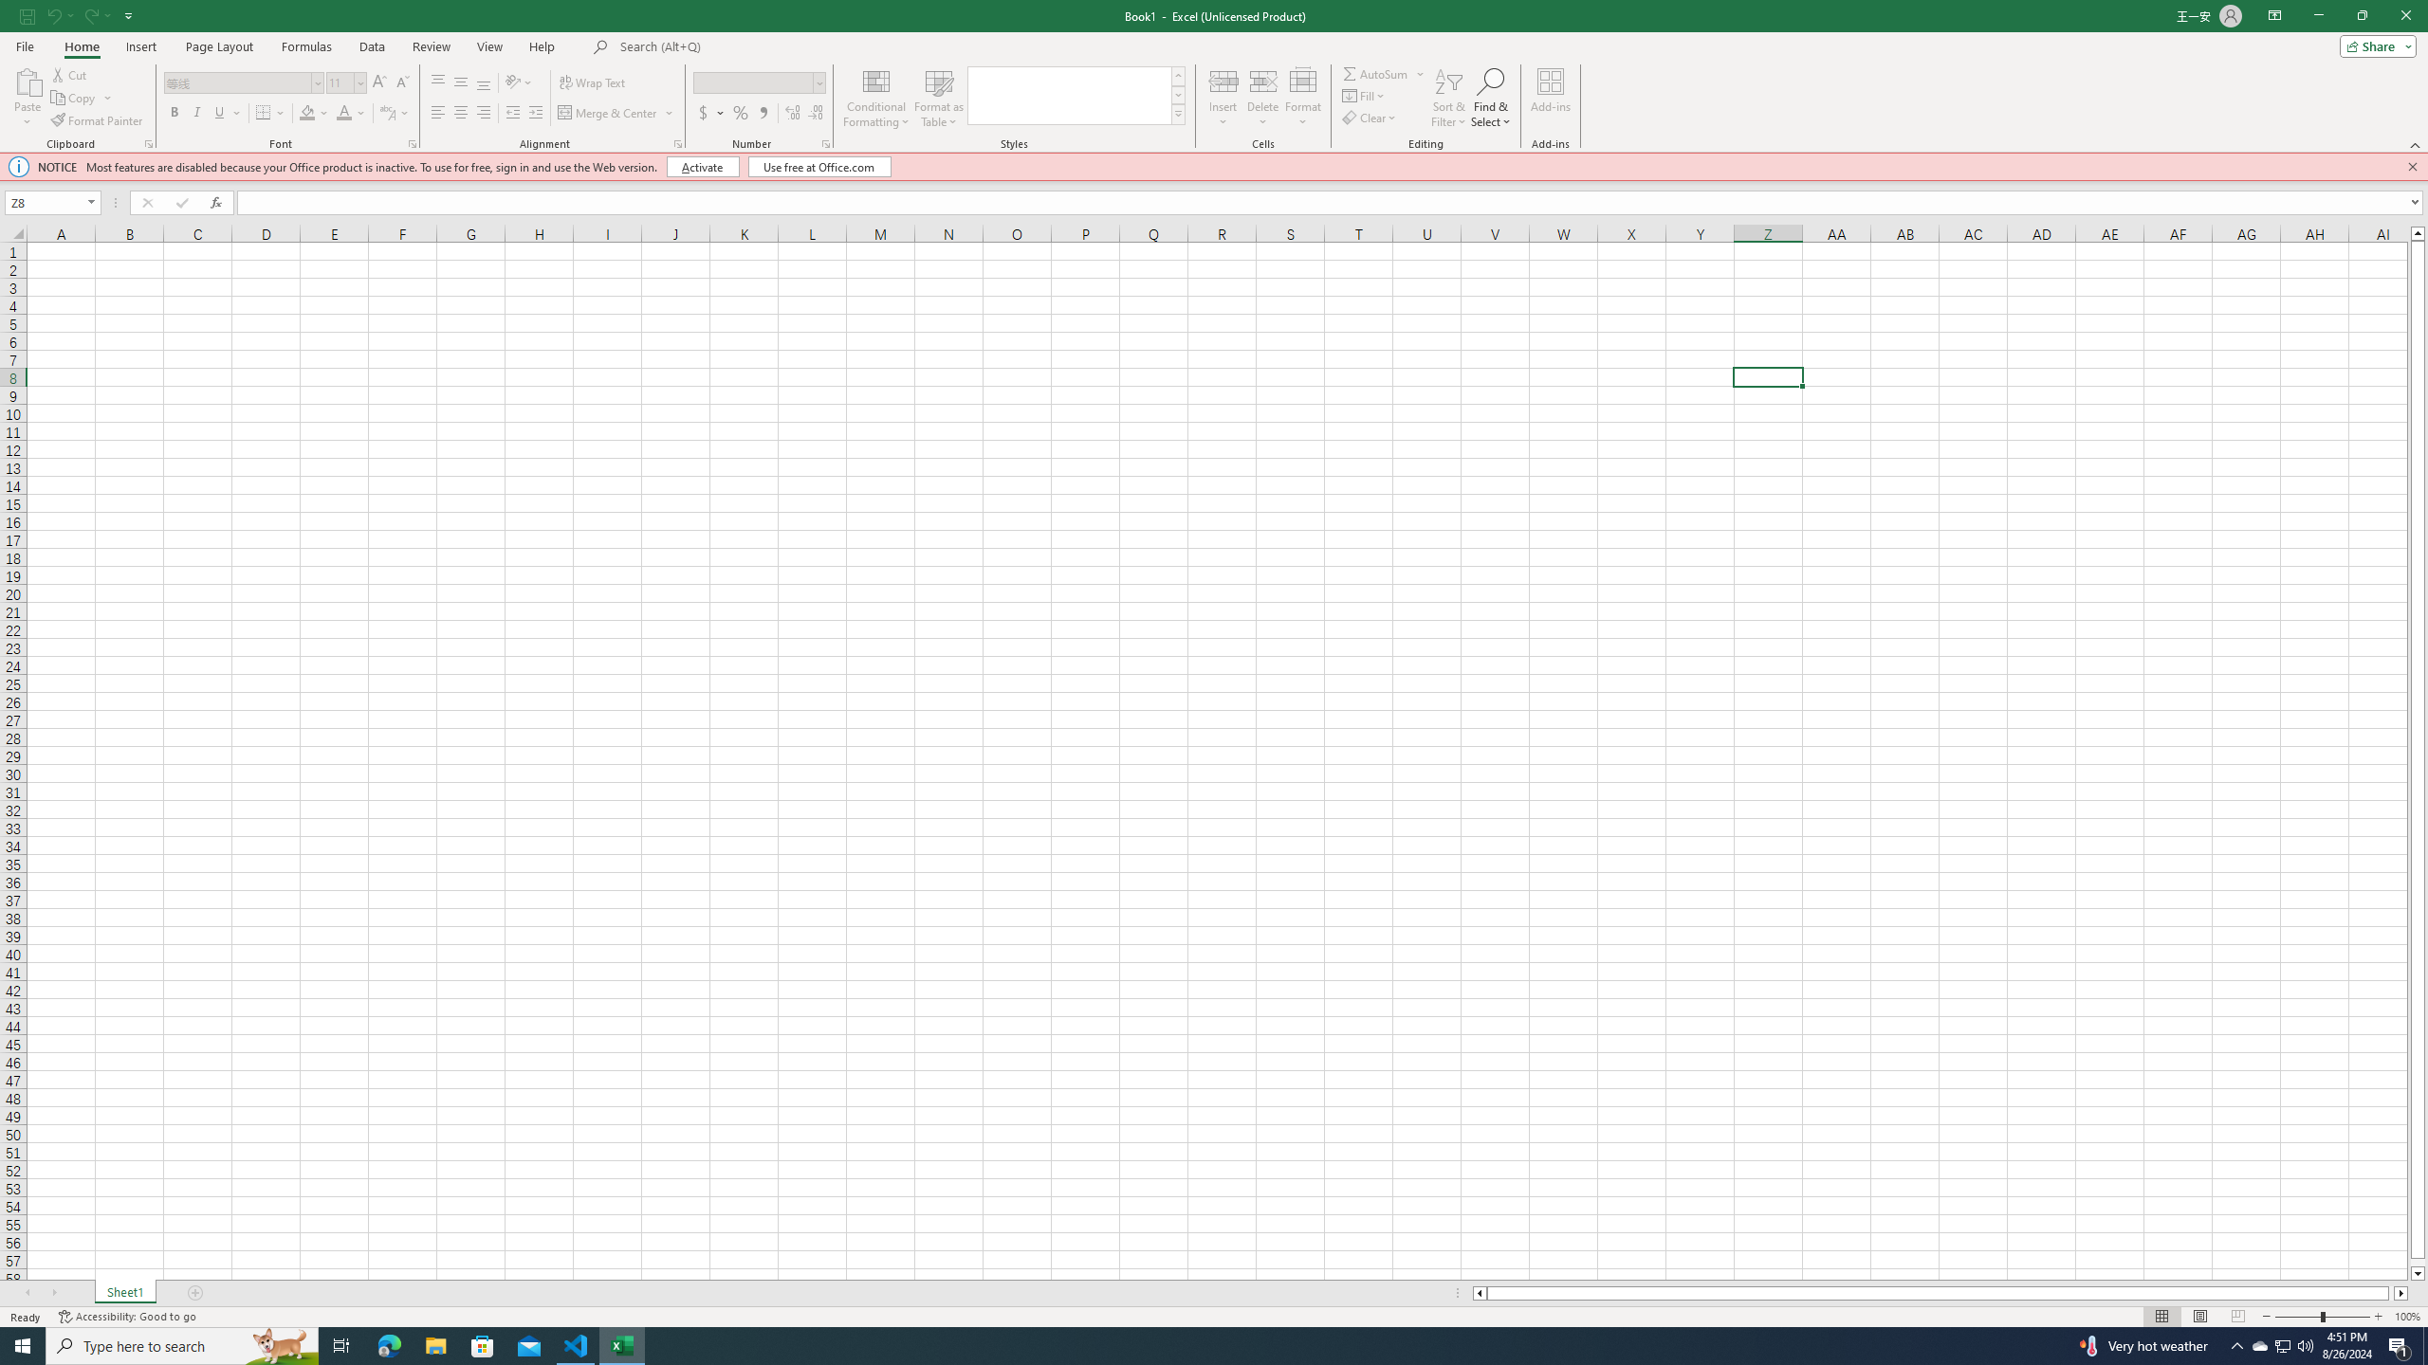 The height and width of the screenshot is (1365, 2428). I want to click on Number Format, so click(753, 82).